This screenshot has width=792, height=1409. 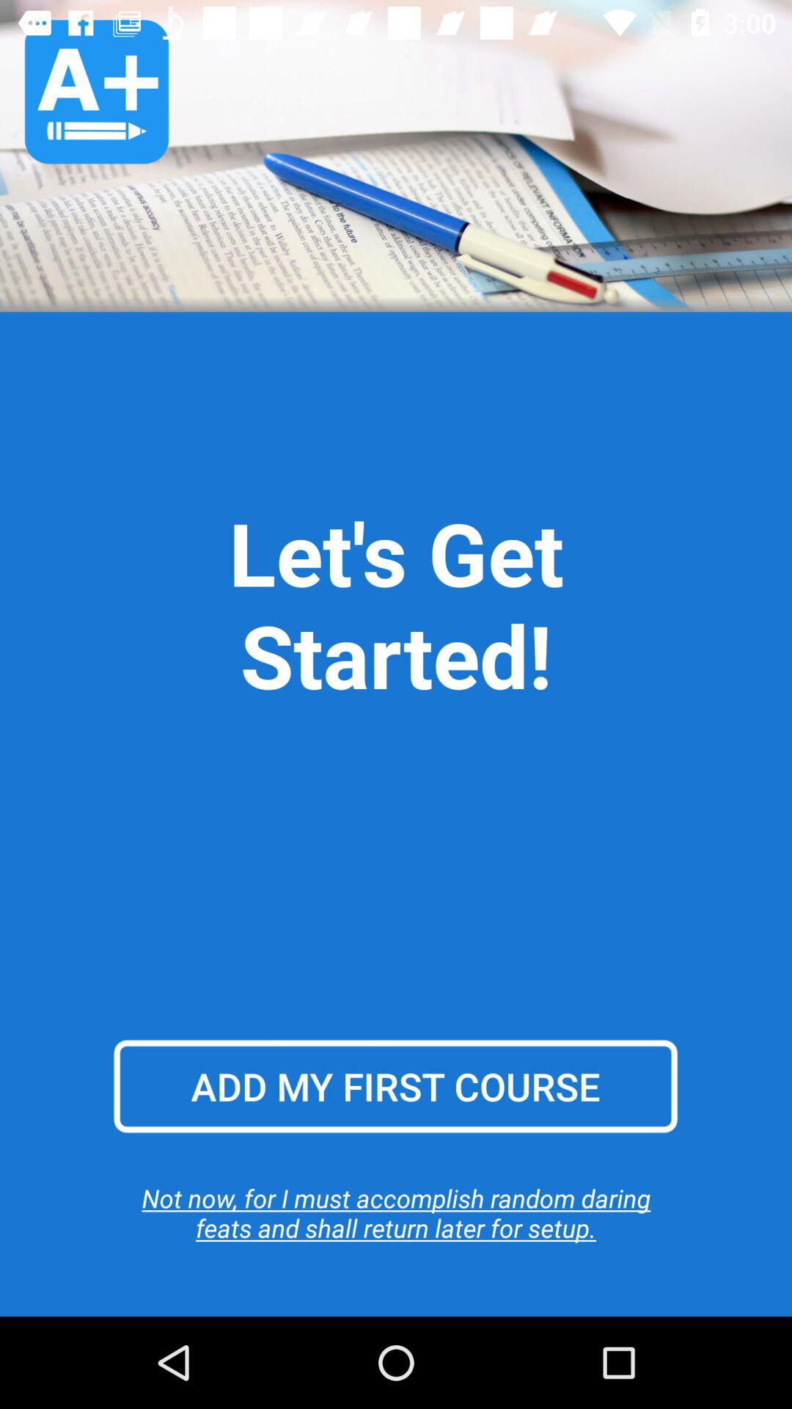 What do you see at coordinates (395, 1086) in the screenshot?
I see `turn on add my first item` at bounding box center [395, 1086].